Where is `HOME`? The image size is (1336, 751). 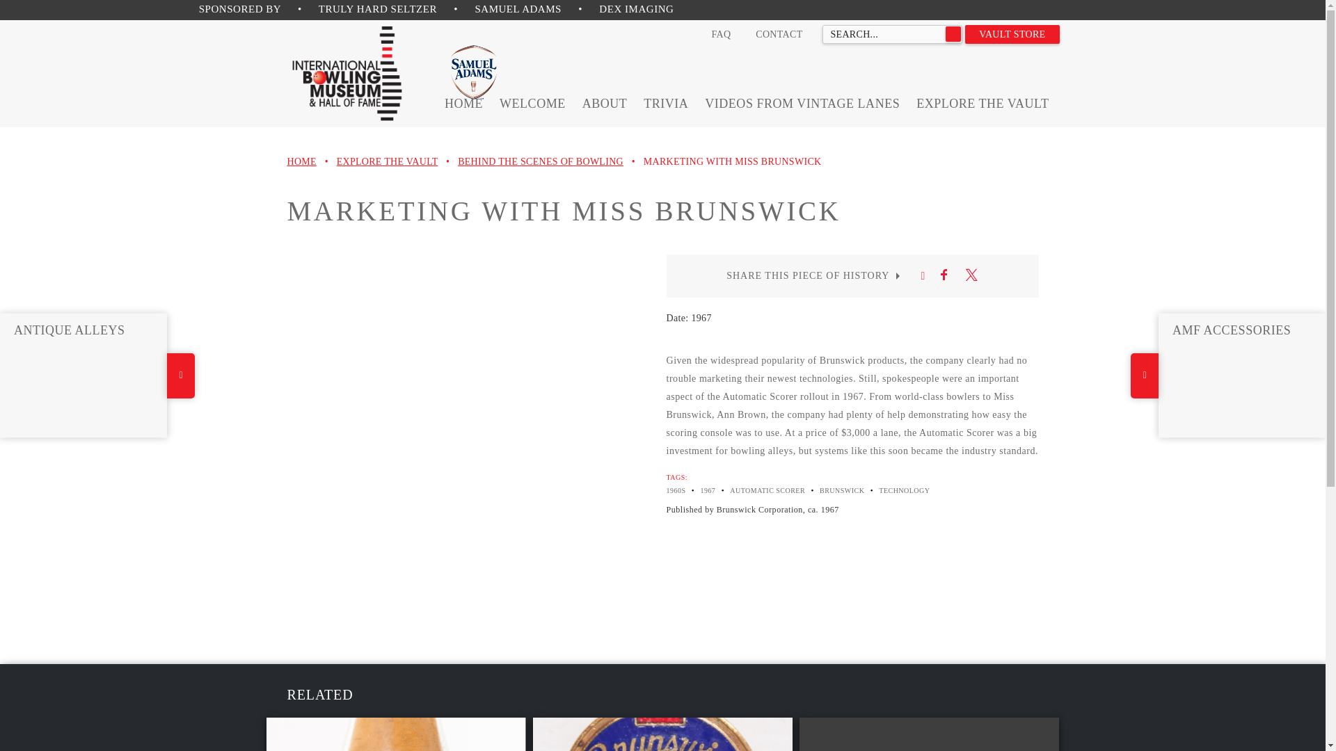
HOME is located at coordinates (463, 103).